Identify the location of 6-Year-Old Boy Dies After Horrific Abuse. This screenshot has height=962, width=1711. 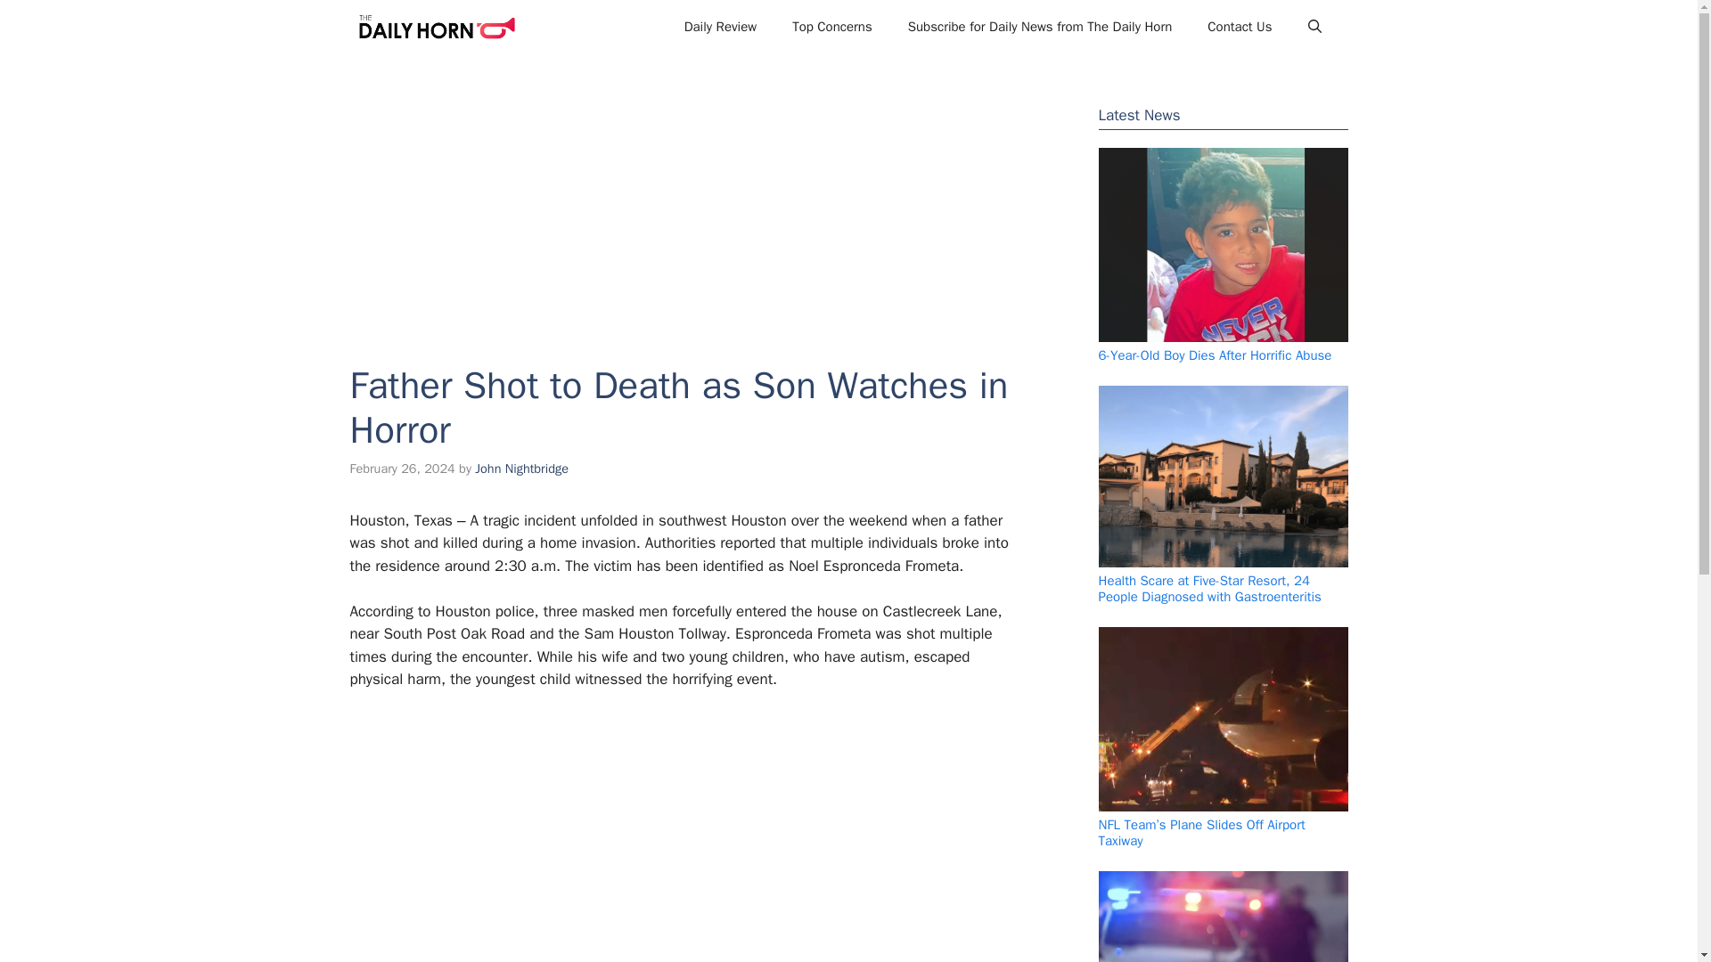
(1214, 355).